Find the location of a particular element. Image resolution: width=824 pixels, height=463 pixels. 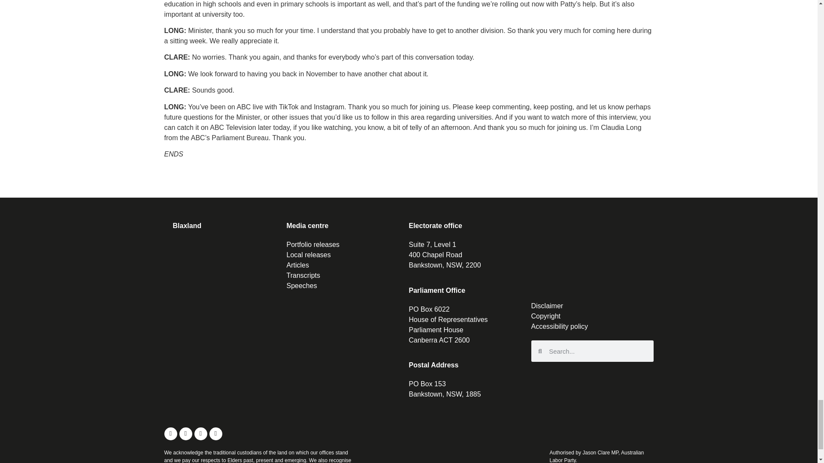

Copyright is located at coordinates (592, 316).